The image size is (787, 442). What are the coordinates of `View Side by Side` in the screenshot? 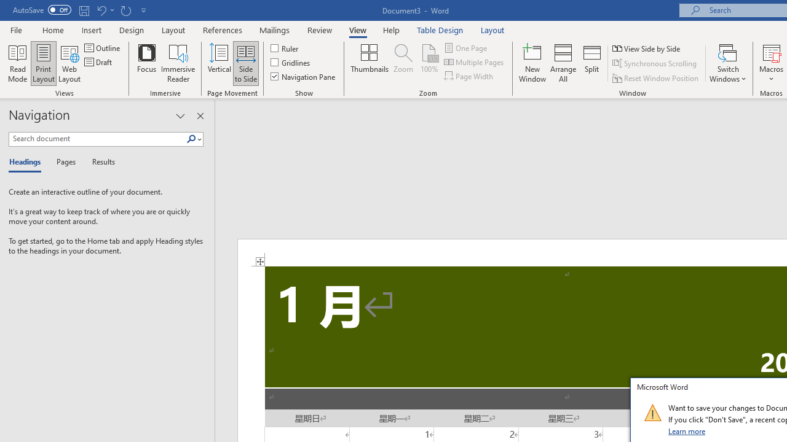 It's located at (647, 48).